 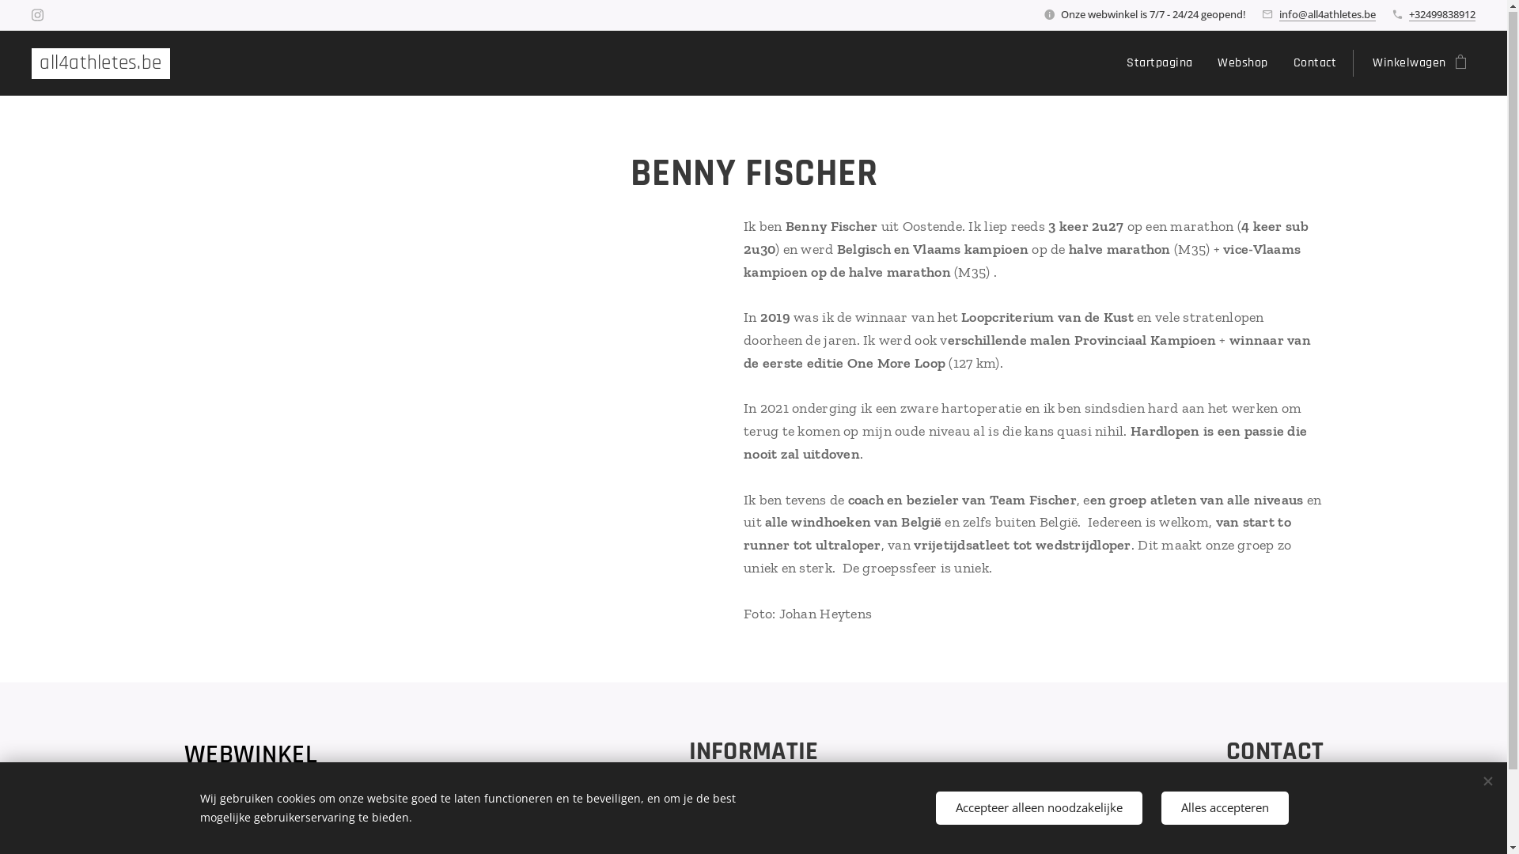 I want to click on Instagram, so click(x=38, y=16).